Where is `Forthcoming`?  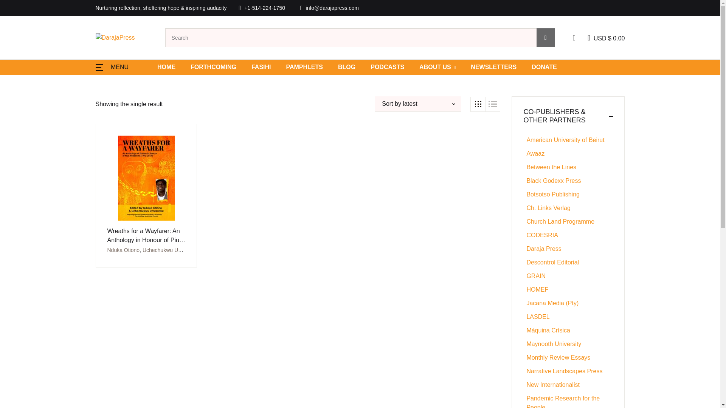
Forthcoming is located at coordinates (213, 67).